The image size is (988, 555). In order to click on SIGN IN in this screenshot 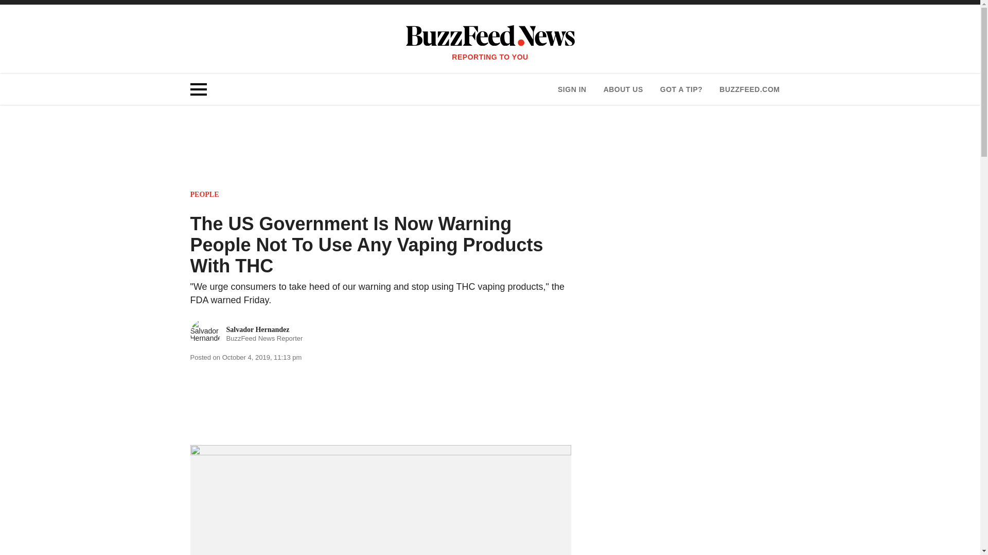, I will do `click(572, 89)`.